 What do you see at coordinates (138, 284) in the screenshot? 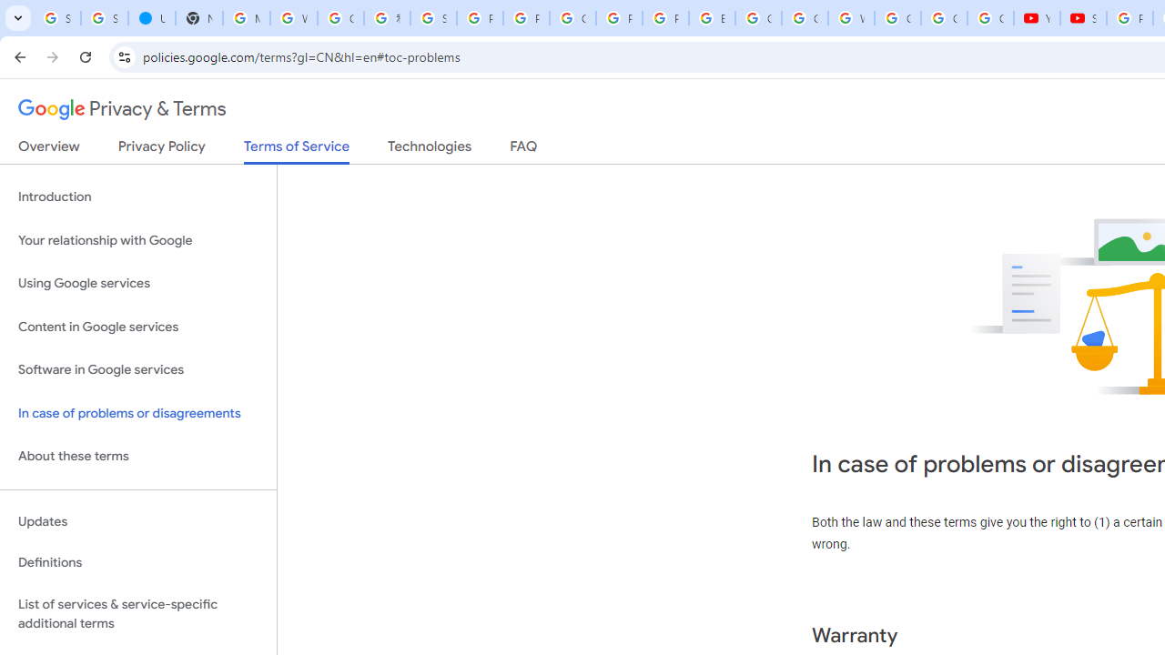
I see `Using Google services` at bounding box center [138, 284].